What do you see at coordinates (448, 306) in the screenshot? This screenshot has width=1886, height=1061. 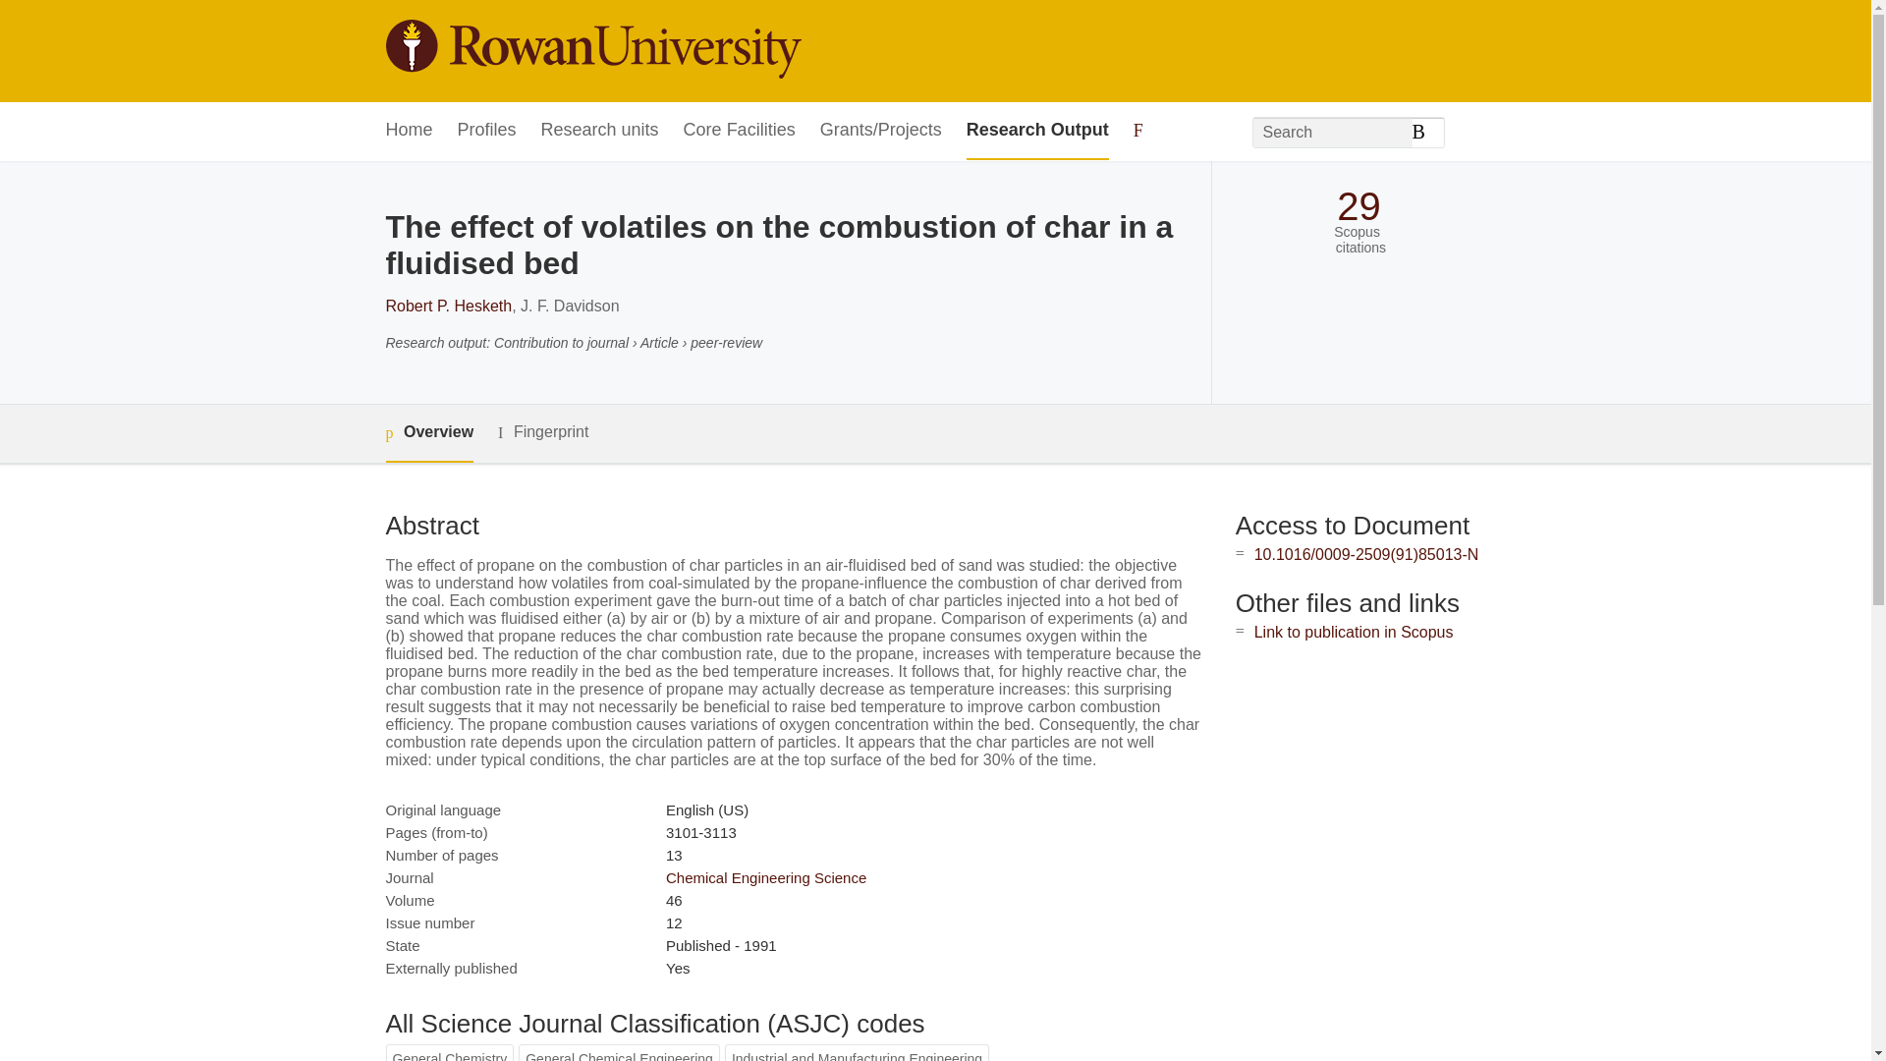 I see `Robert P. Hesketh` at bounding box center [448, 306].